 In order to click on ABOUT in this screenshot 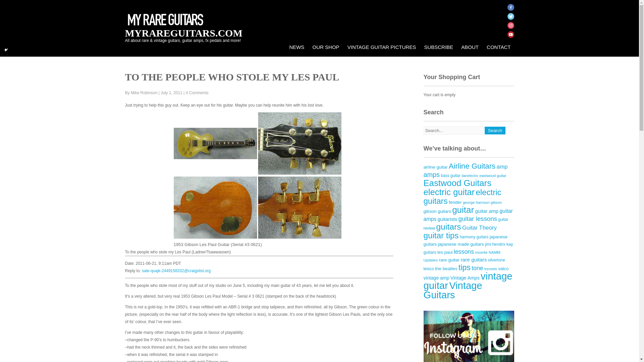, I will do `click(470, 47)`.